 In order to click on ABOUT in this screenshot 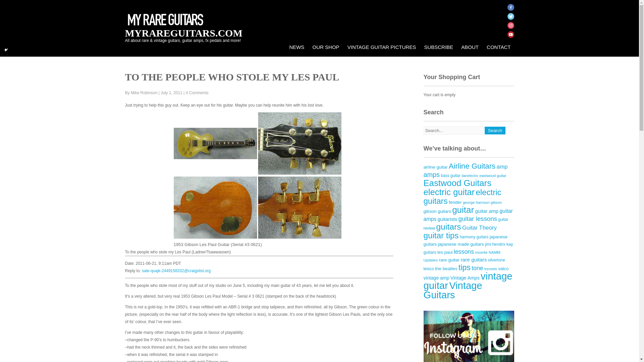, I will do `click(470, 47)`.